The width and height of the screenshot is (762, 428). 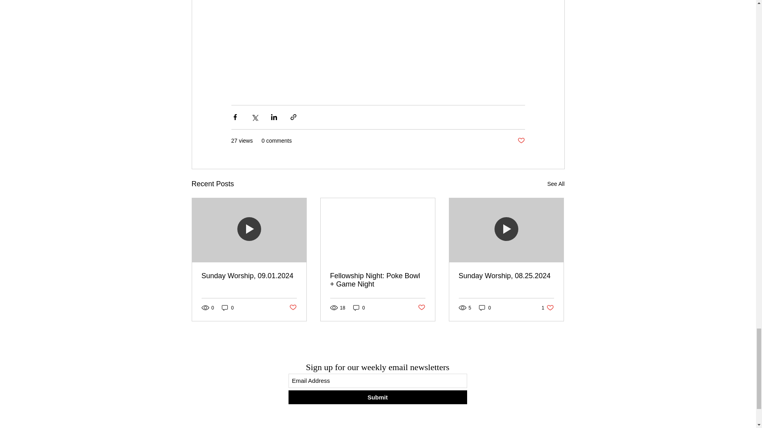 I want to click on Sunday Worship, 09.01.2024, so click(x=249, y=276).